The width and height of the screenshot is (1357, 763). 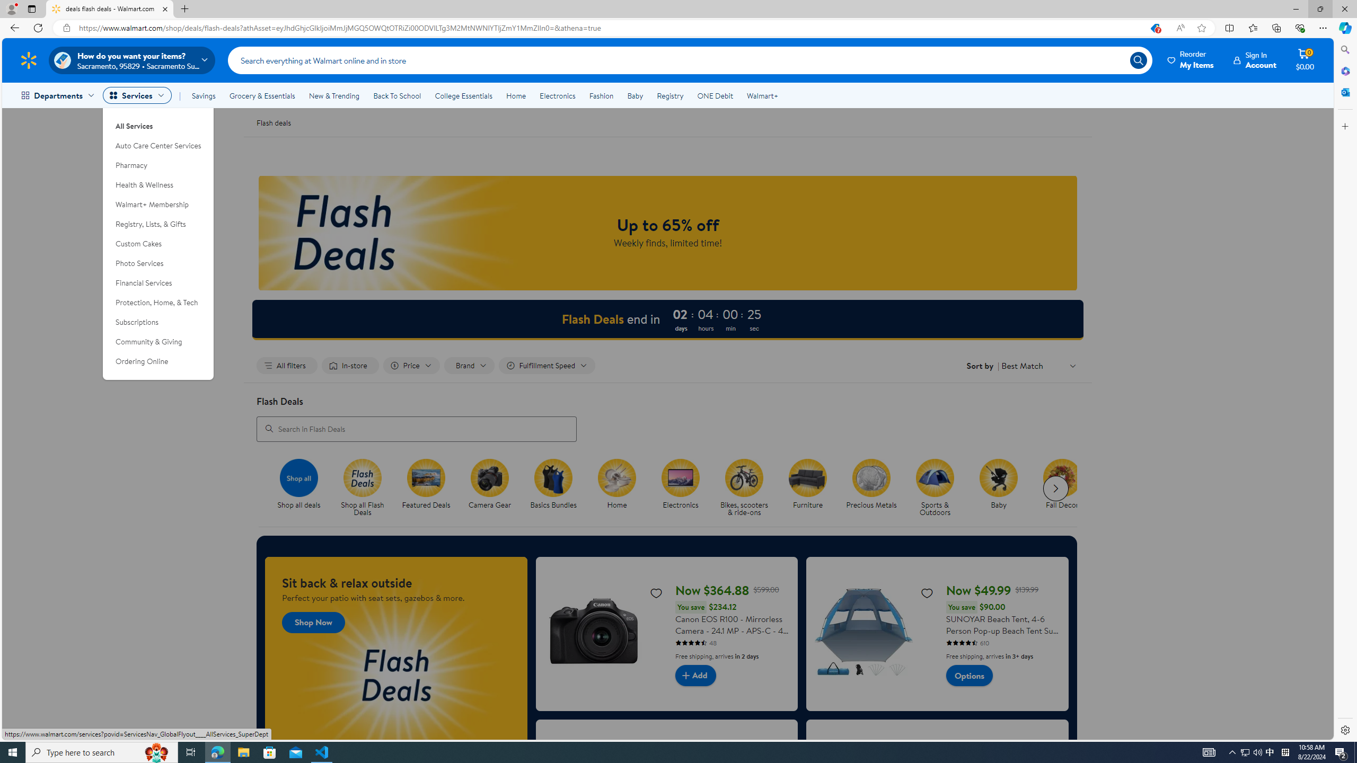 What do you see at coordinates (553, 477) in the screenshot?
I see `Basics Bundles` at bounding box center [553, 477].